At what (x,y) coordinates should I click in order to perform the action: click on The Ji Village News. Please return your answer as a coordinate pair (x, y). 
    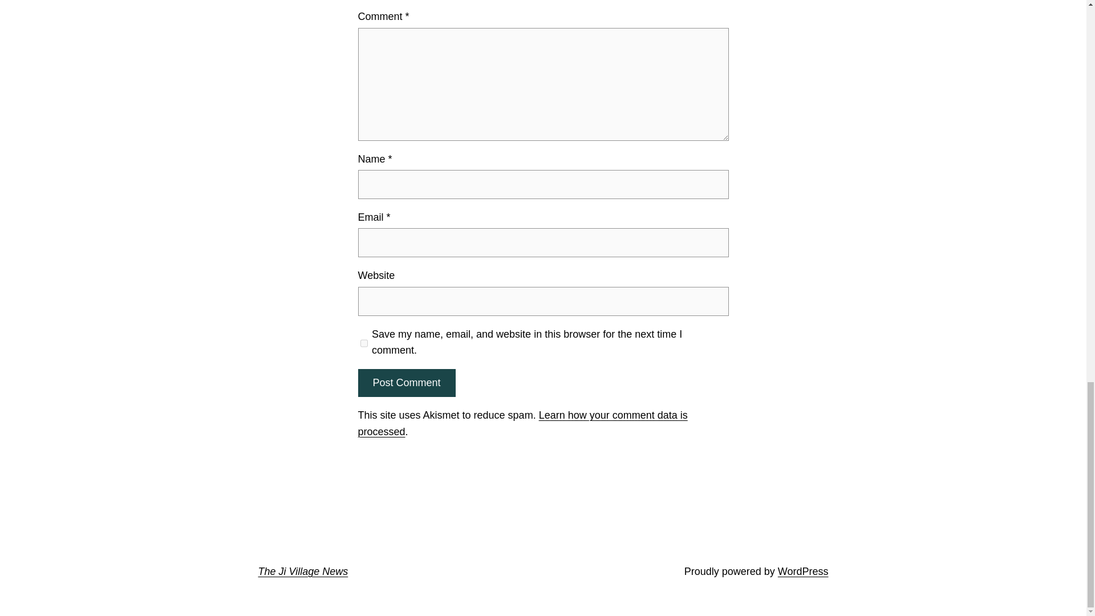
    Looking at the image, I should click on (302, 572).